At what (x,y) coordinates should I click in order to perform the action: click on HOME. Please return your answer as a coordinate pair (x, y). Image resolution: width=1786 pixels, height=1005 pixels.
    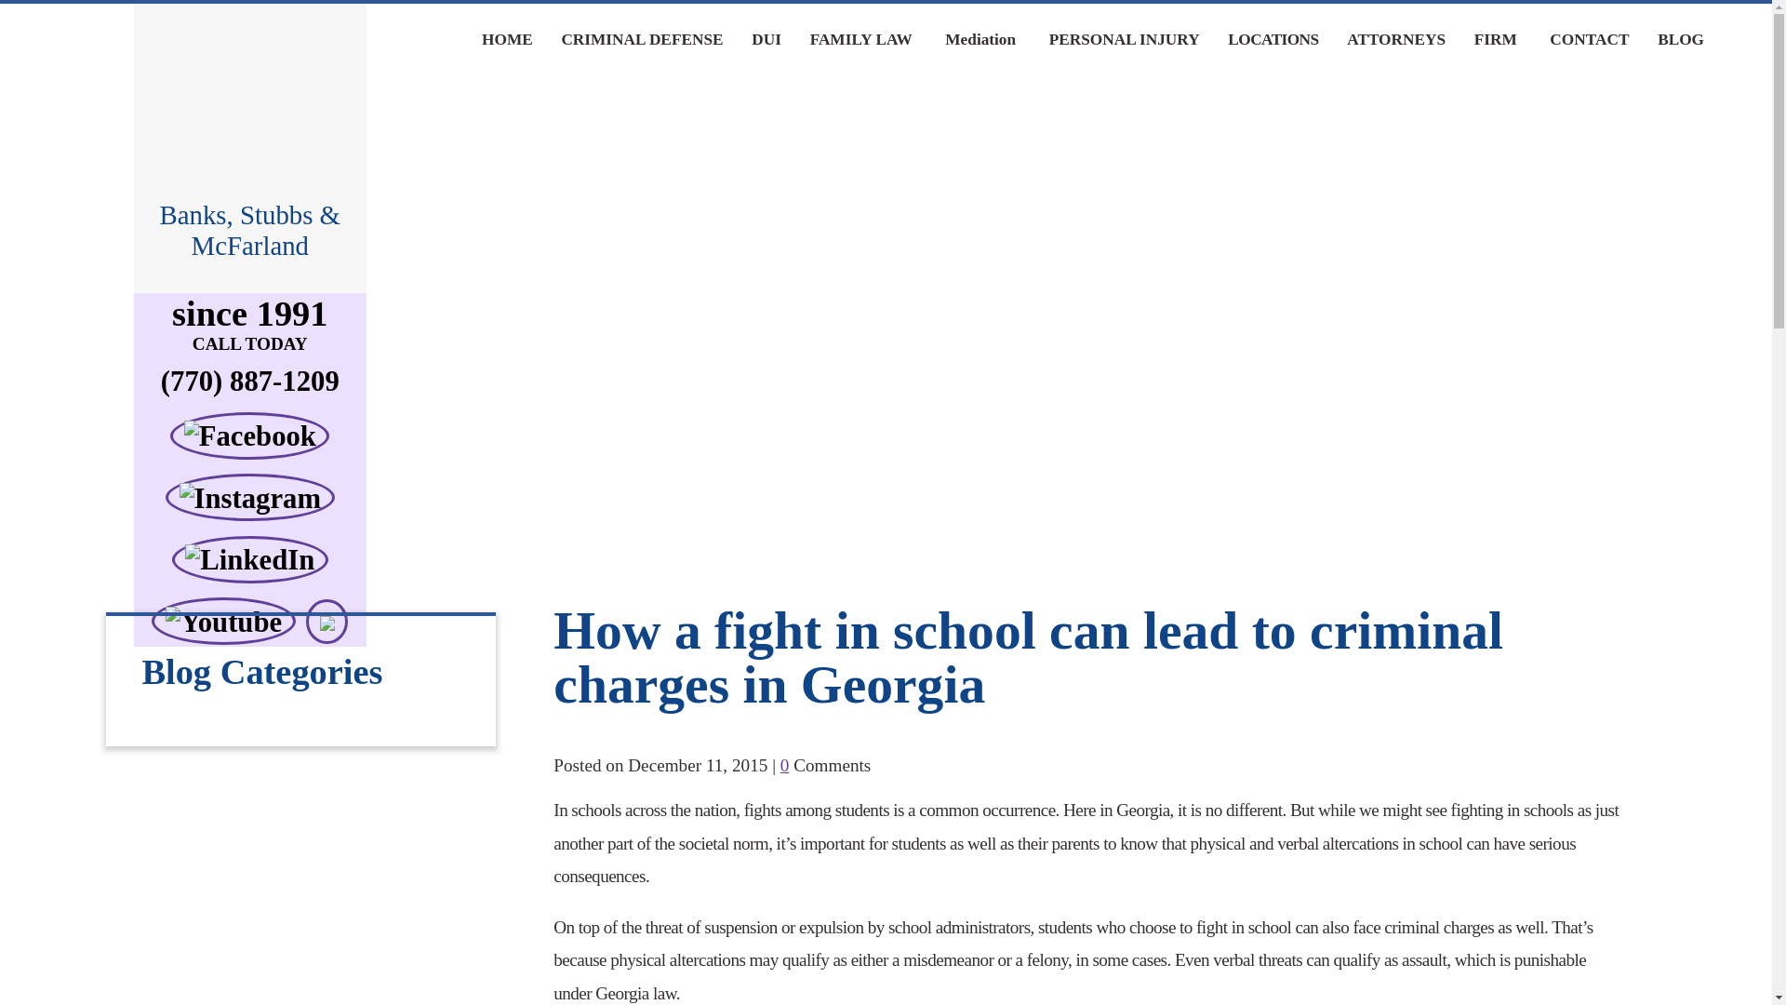
    Looking at the image, I should click on (507, 47).